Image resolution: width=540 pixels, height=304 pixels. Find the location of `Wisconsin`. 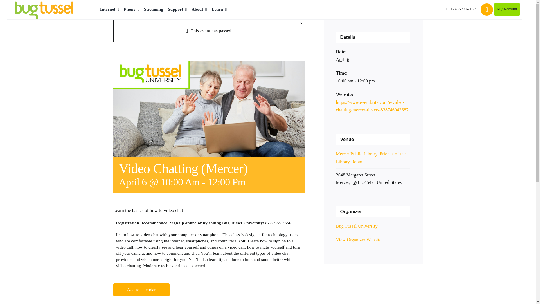

Wisconsin is located at coordinates (357, 182).